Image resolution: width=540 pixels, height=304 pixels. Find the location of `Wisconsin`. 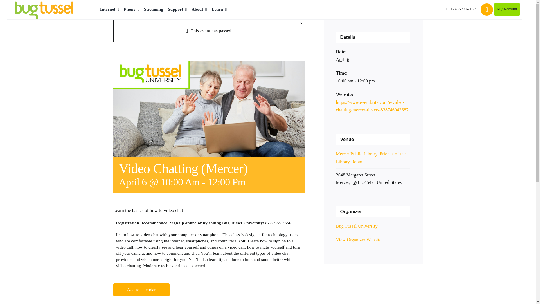

Wisconsin is located at coordinates (357, 182).